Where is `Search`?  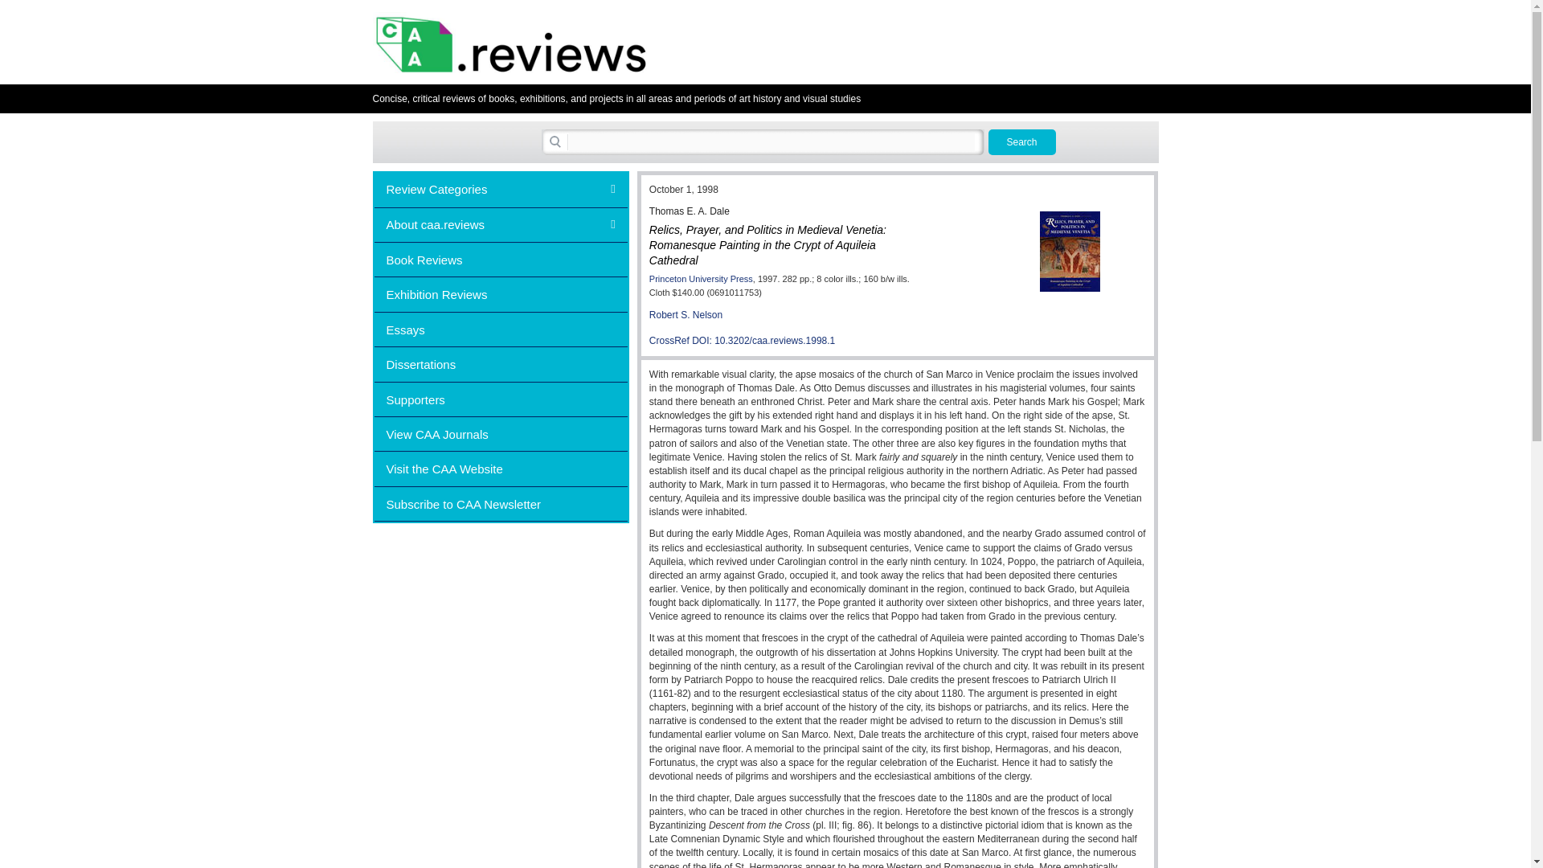 Search is located at coordinates (1022, 141).